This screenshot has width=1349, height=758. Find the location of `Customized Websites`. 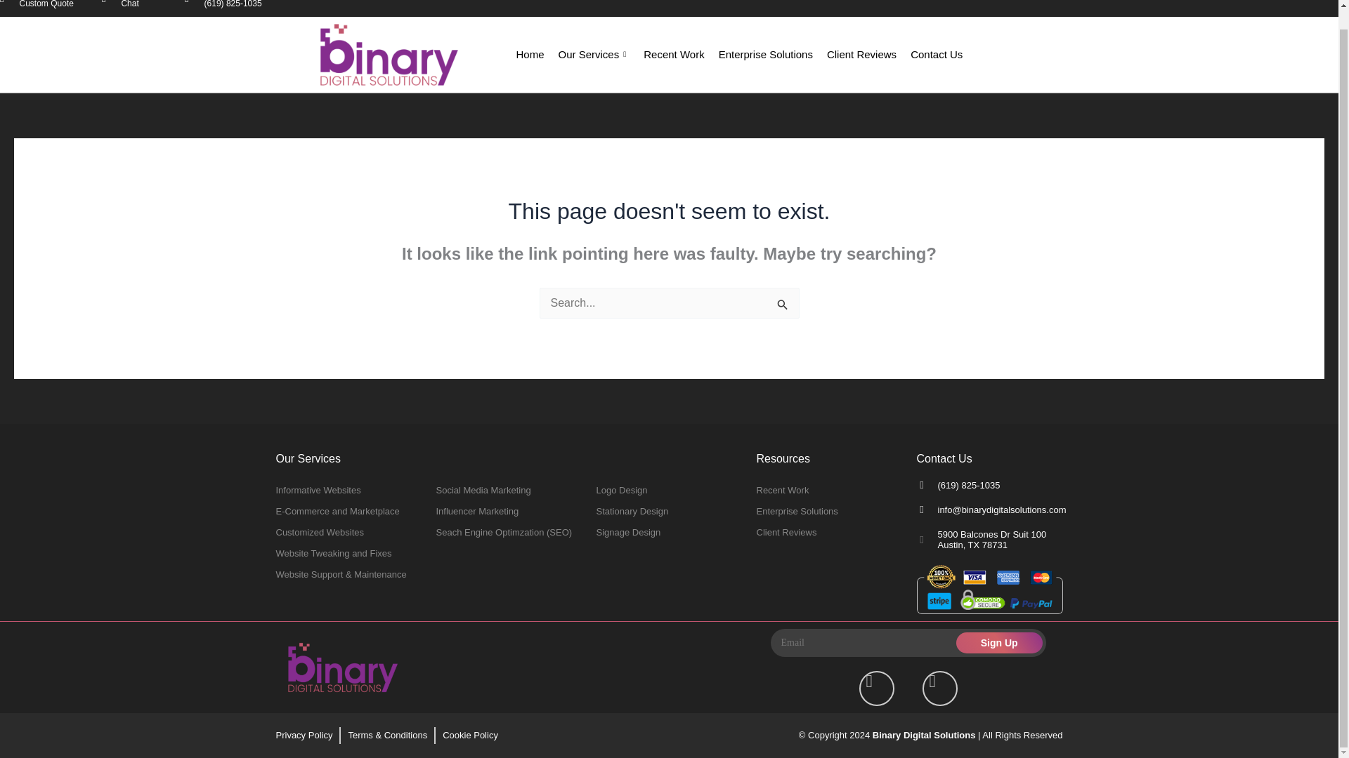

Customized Websites is located at coordinates (129, 4).